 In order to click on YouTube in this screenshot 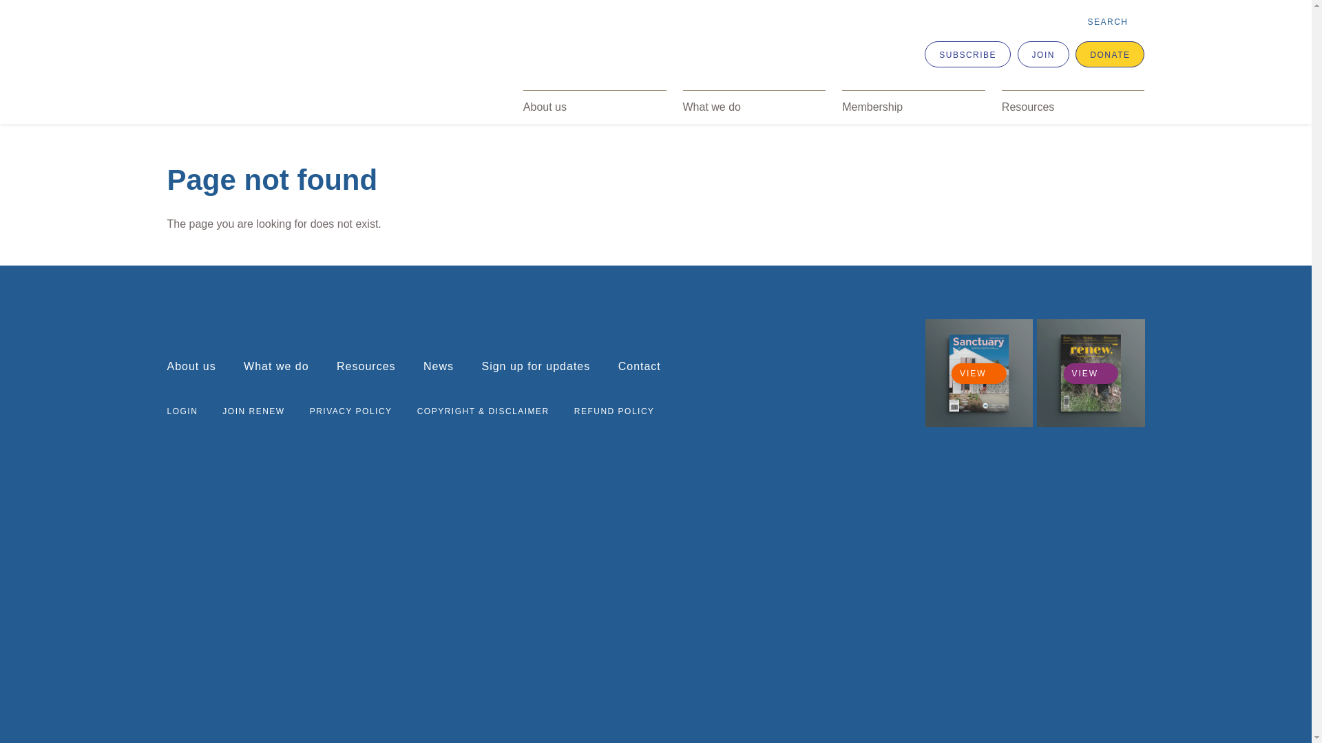, I will do `click(886, 405)`.